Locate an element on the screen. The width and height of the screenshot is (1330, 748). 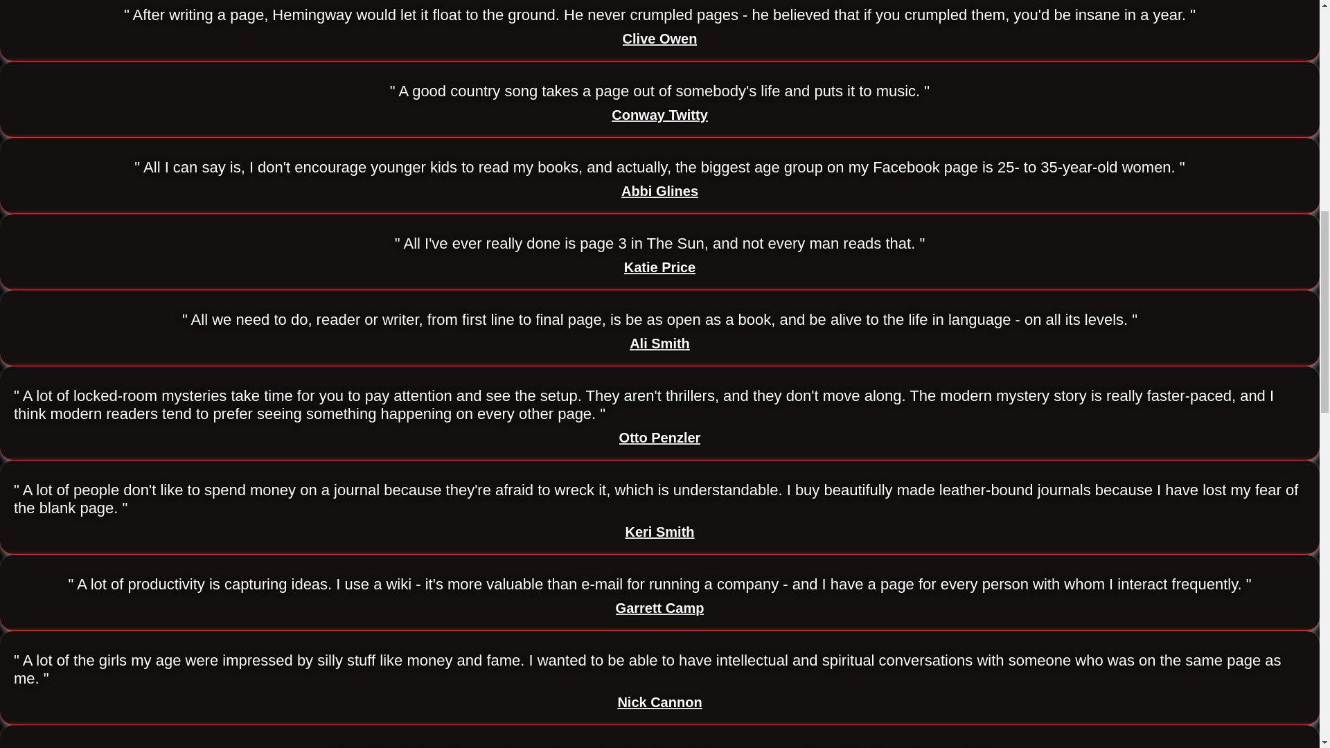
Conway Twitty is located at coordinates (659, 115).